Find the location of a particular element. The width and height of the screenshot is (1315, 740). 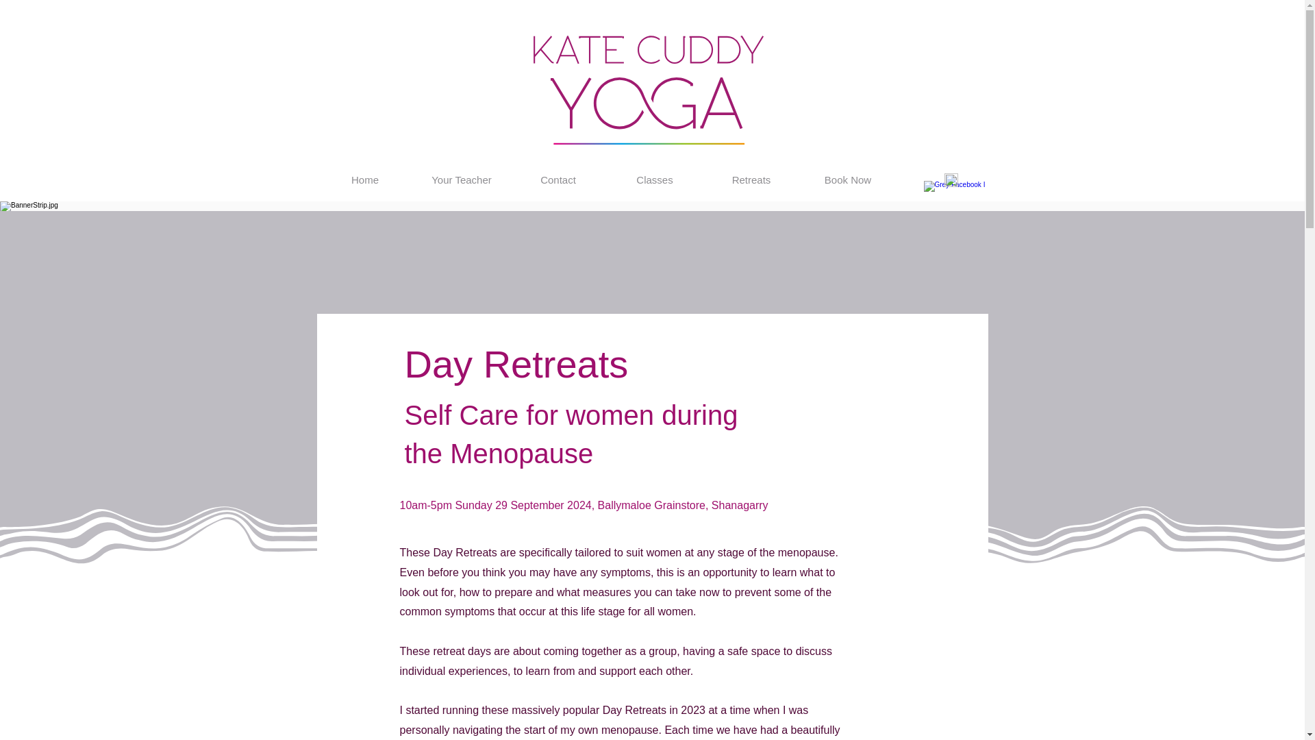

Retreats is located at coordinates (751, 180).